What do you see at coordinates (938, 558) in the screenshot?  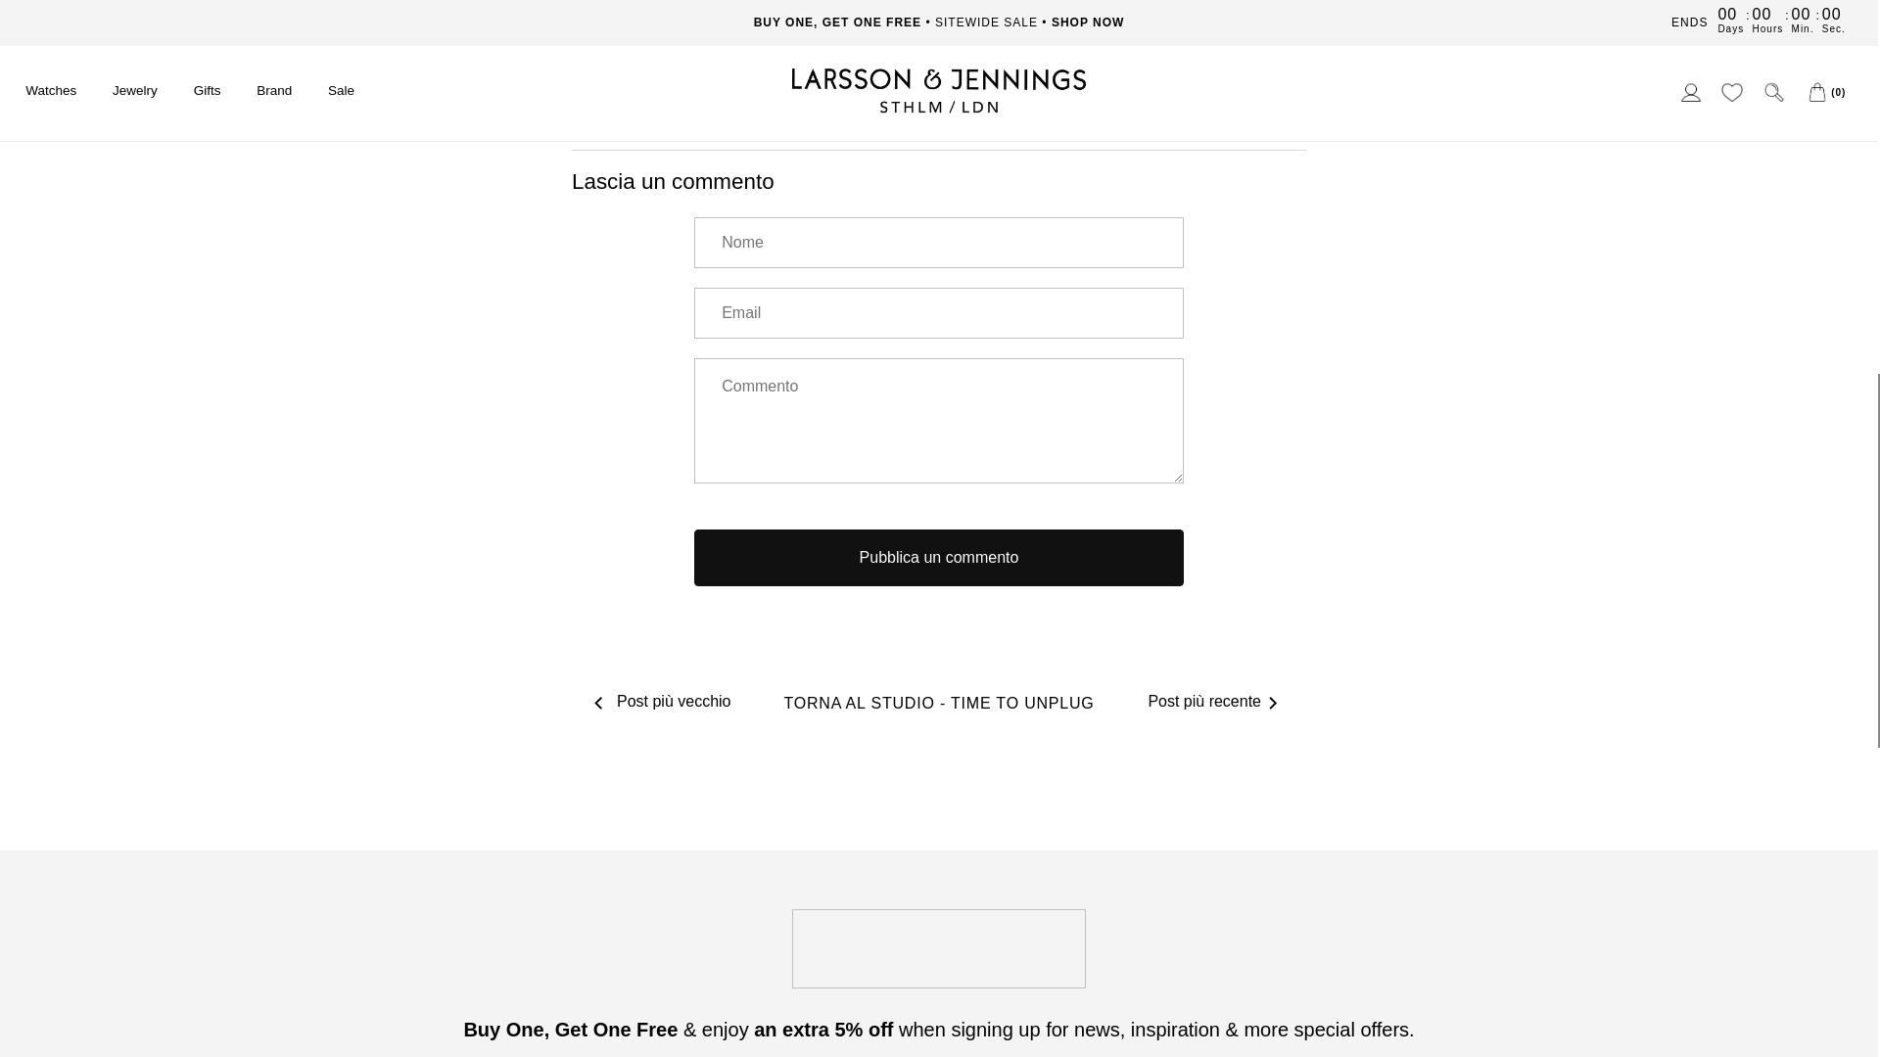 I see `Pubblica un commento` at bounding box center [938, 558].